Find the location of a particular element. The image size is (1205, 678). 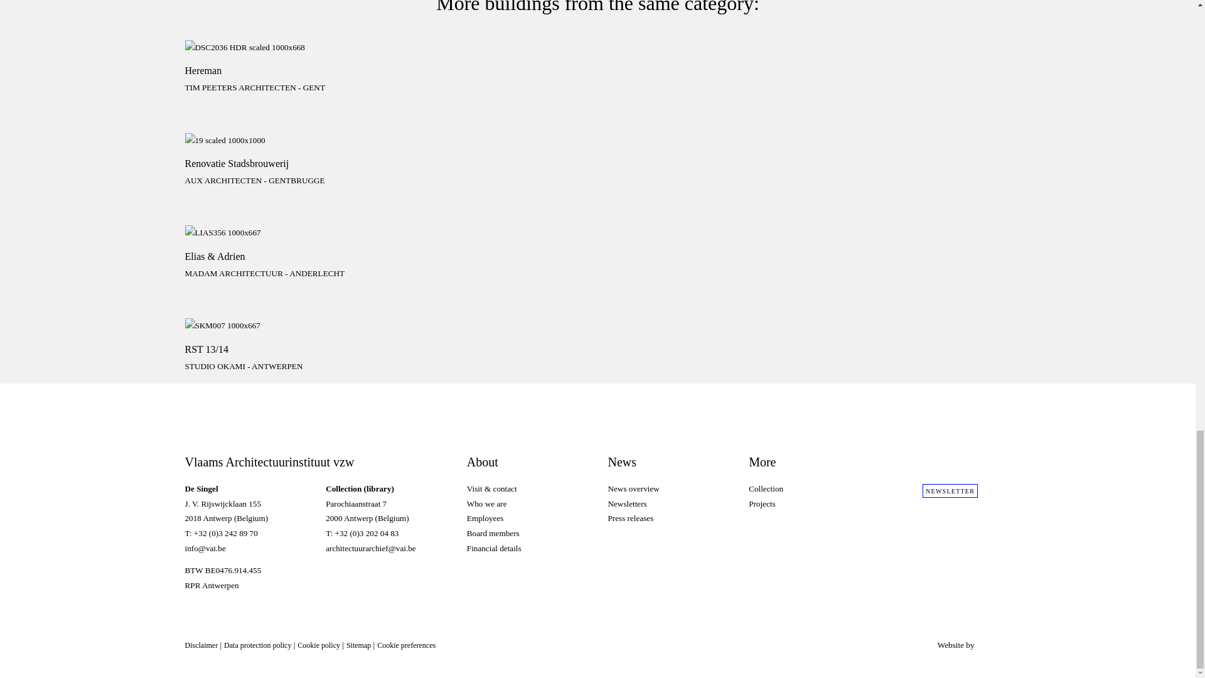

LIAS356 1000x667 is located at coordinates (277, 232).